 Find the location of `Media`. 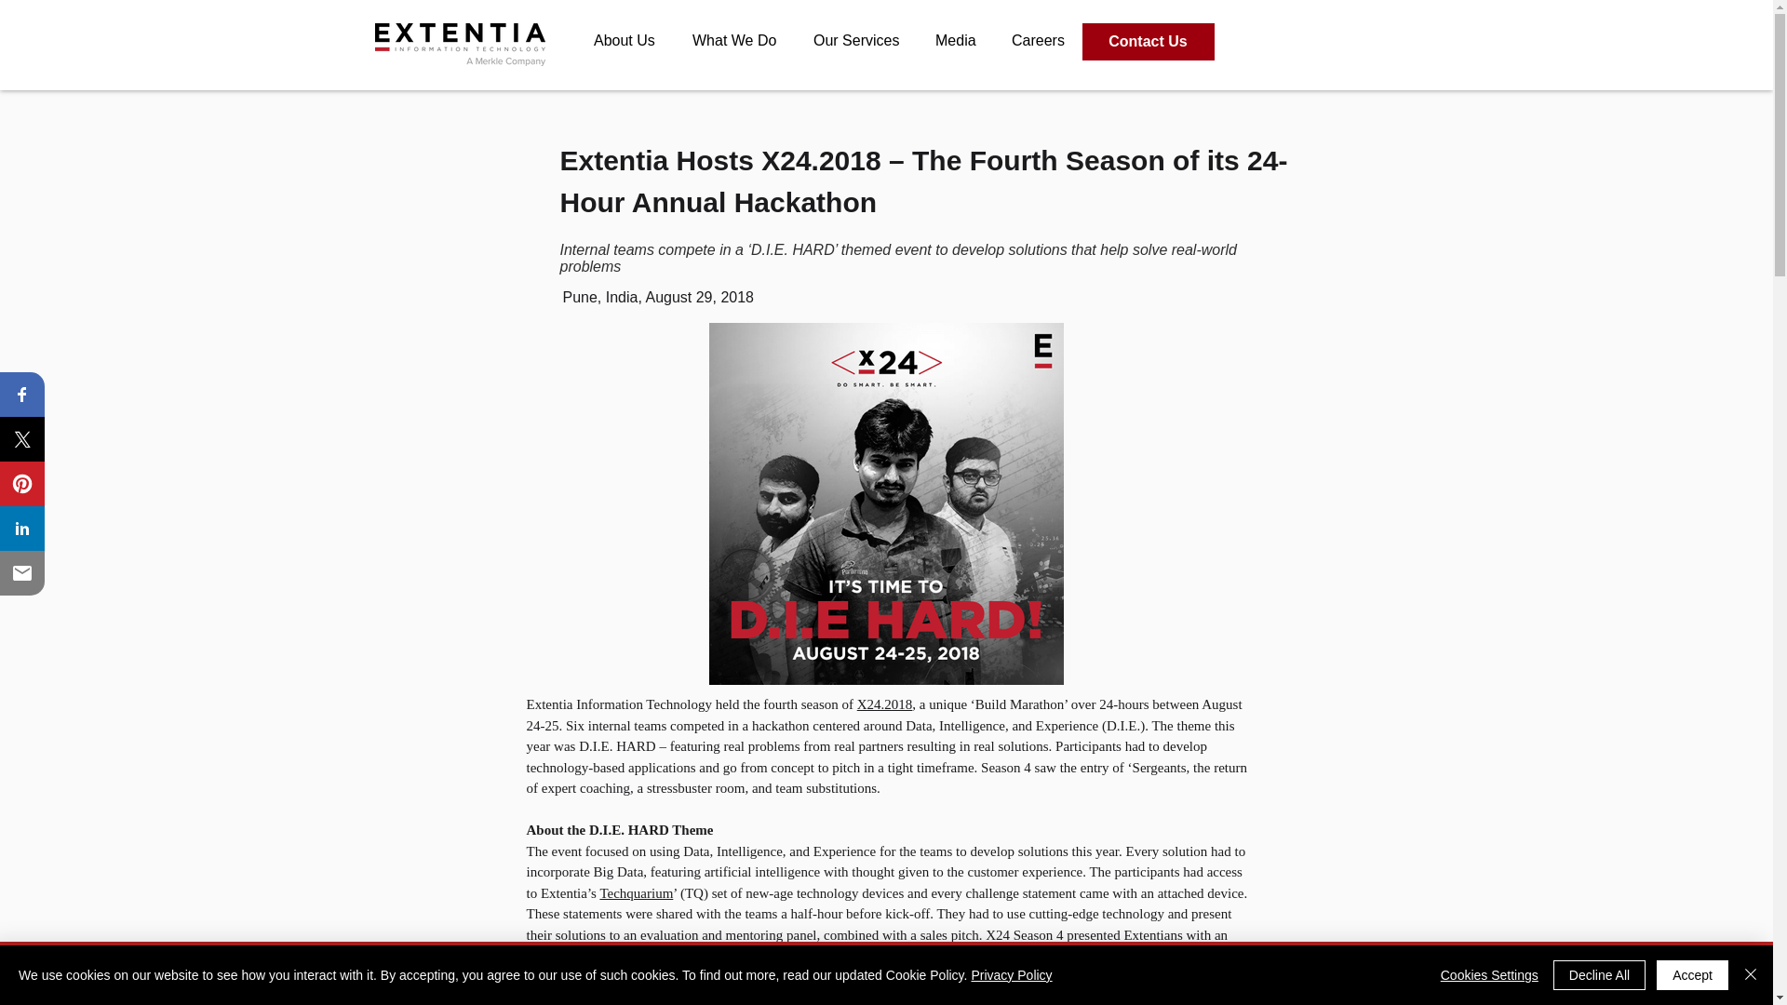

Media is located at coordinates (962, 40).